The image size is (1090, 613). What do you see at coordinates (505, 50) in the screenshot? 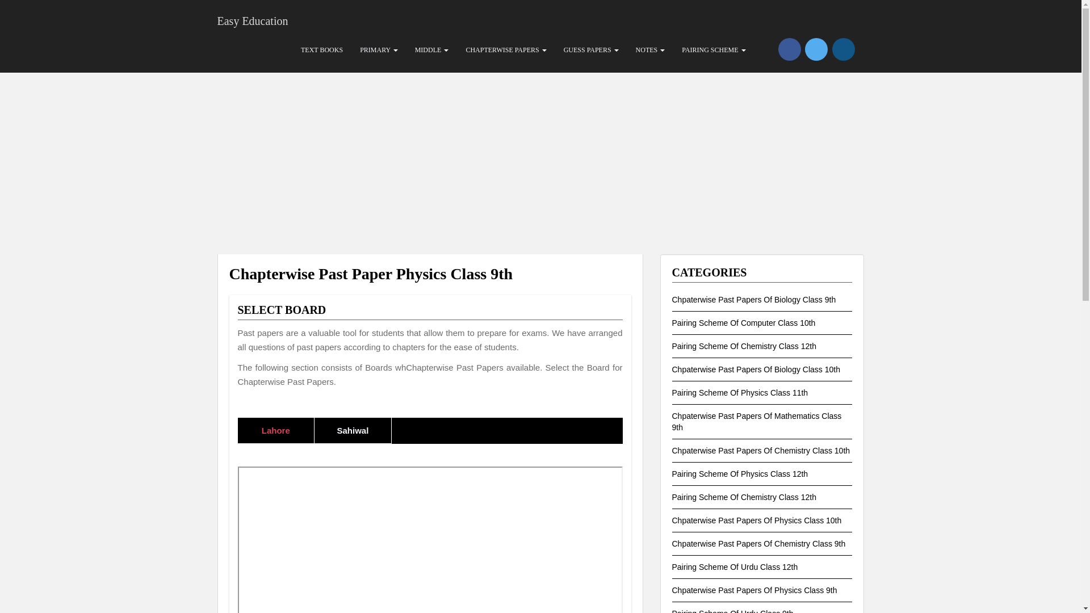
I see `CHAPTERWISE PAPERS` at bounding box center [505, 50].